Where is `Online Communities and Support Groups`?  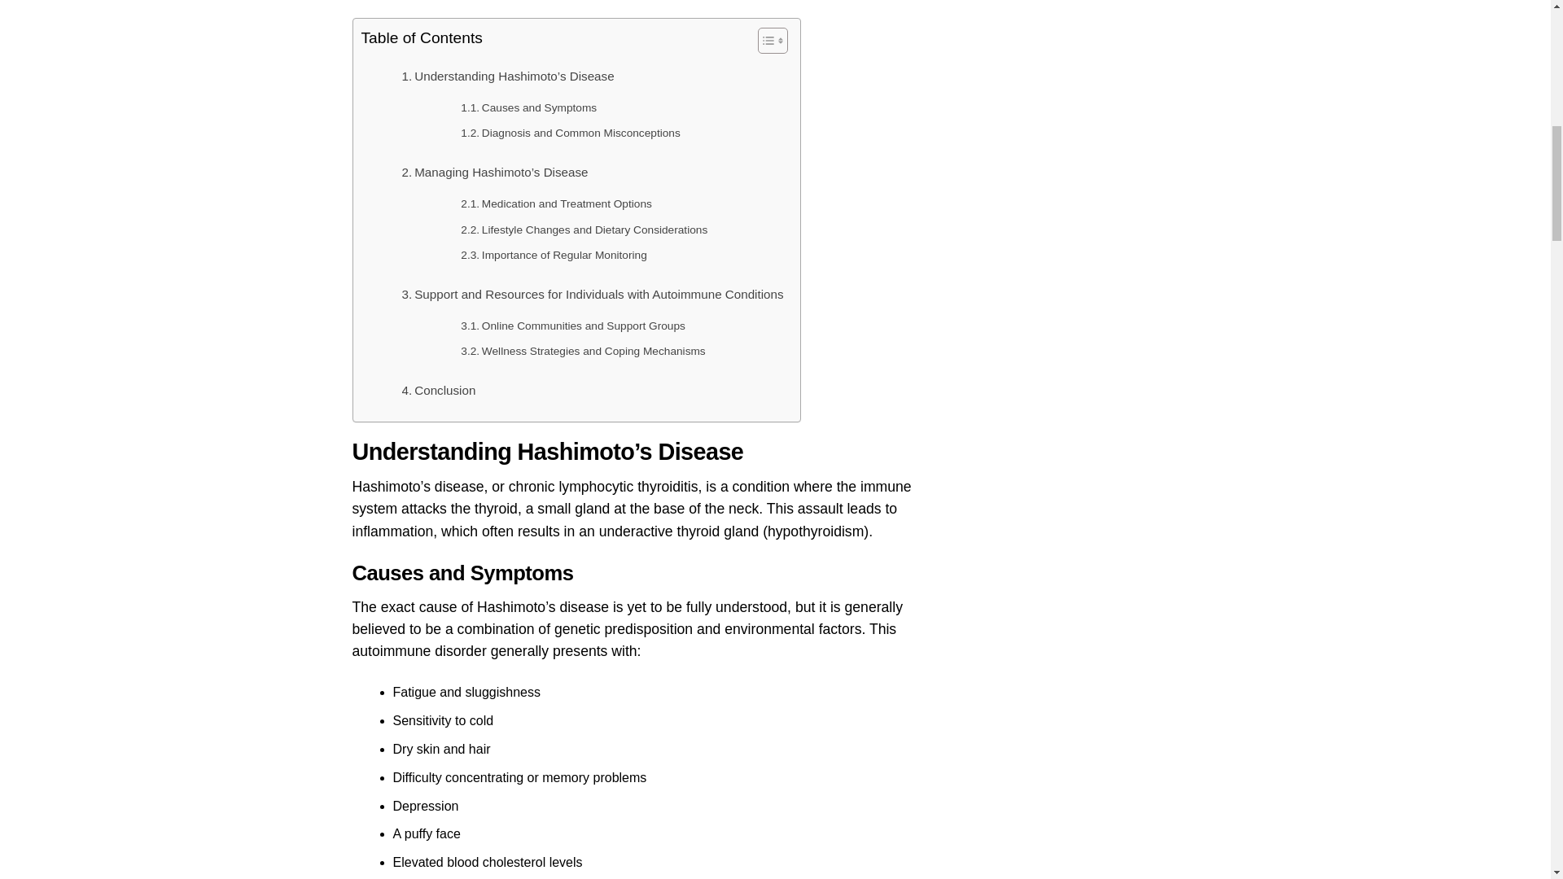
Online Communities and Support Groups is located at coordinates (573, 326).